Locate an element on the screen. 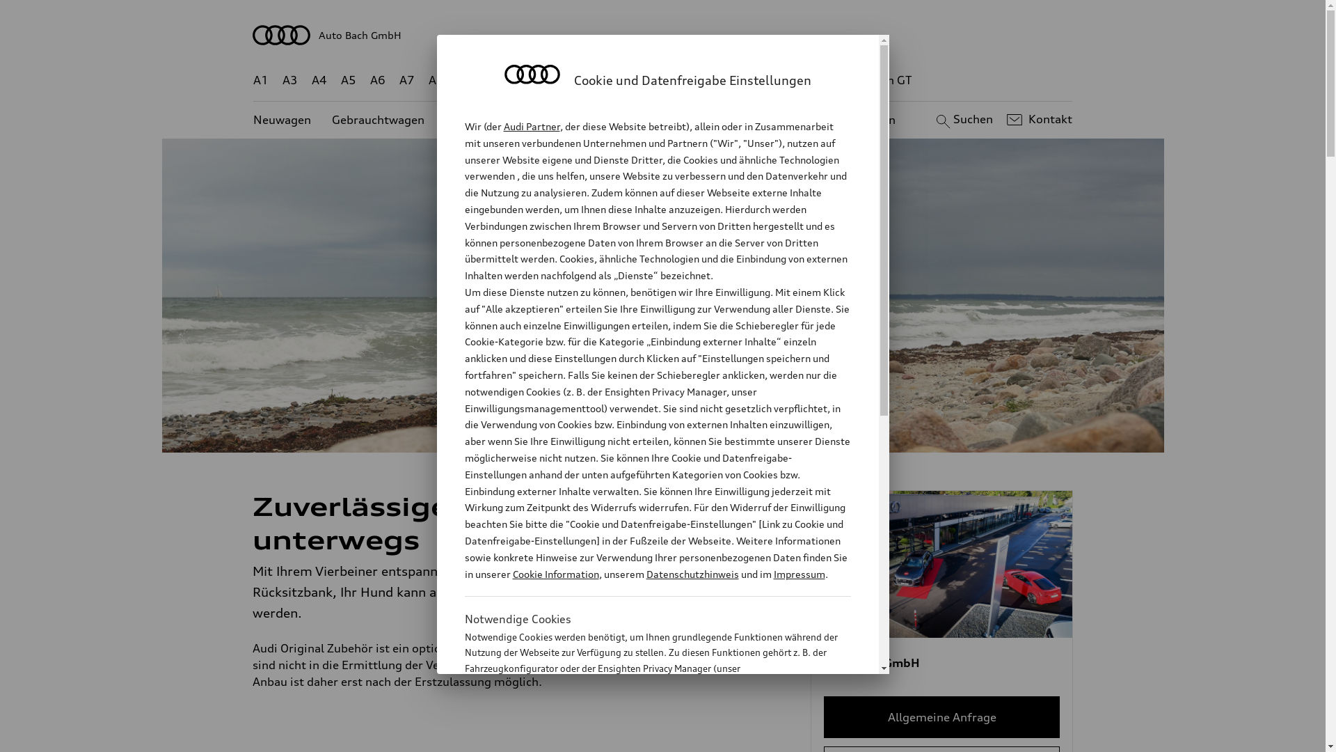  Q2 is located at coordinates (466, 81).